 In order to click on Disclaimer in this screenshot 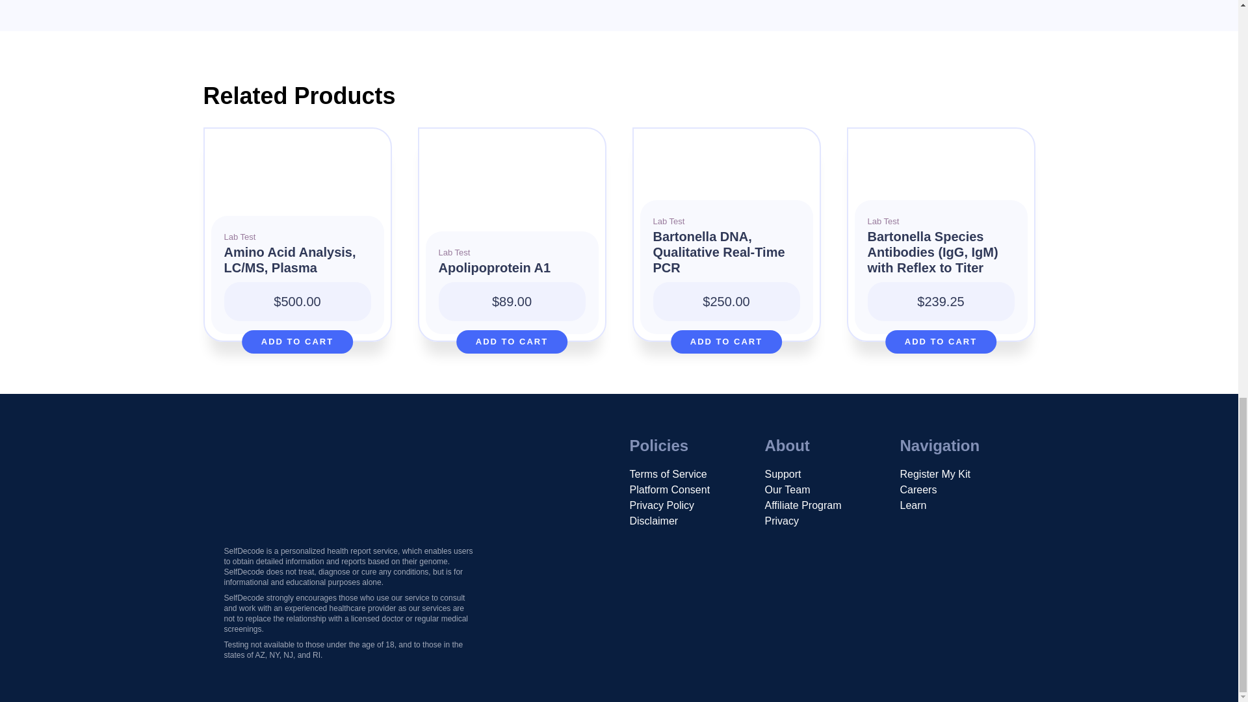, I will do `click(653, 520)`.